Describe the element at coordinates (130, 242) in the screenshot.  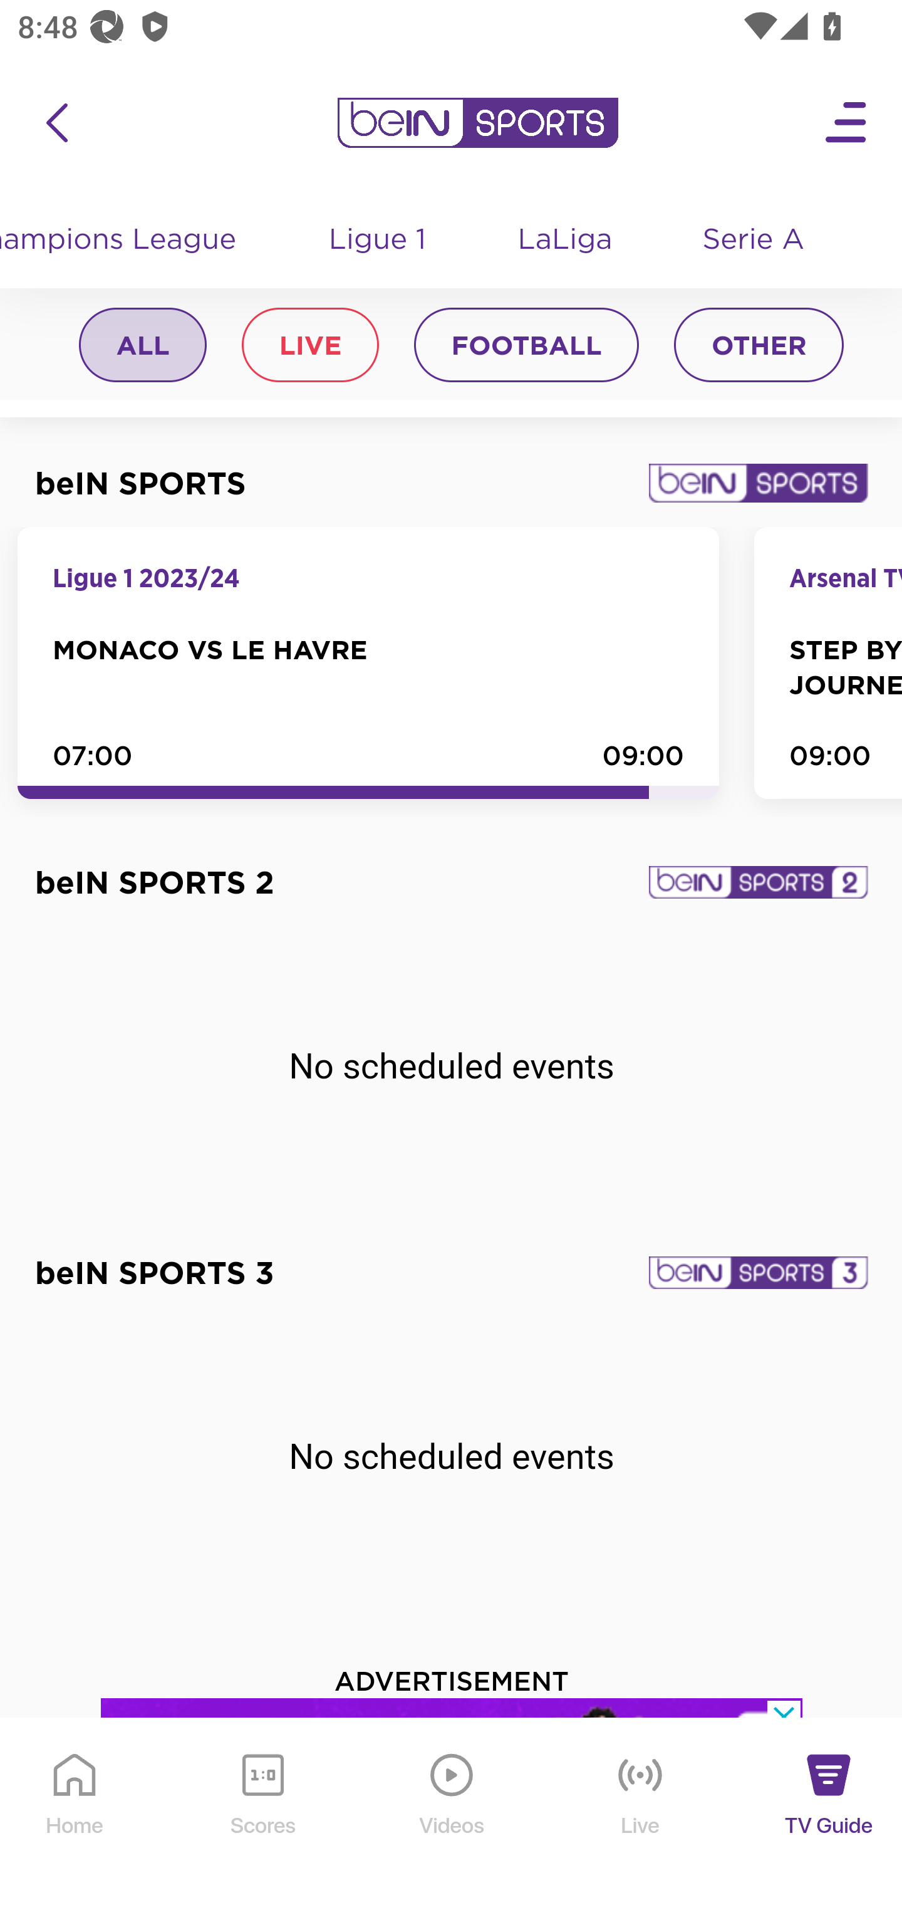
I see `UEFA Champions League` at that location.